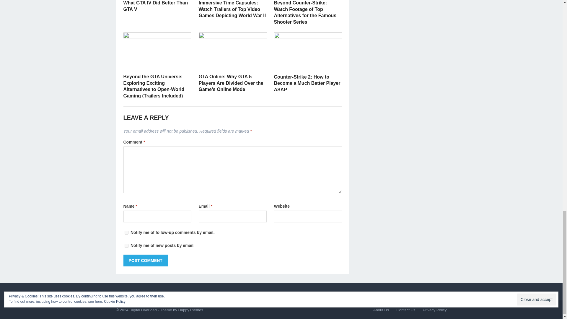  I want to click on subscribe, so click(126, 246).